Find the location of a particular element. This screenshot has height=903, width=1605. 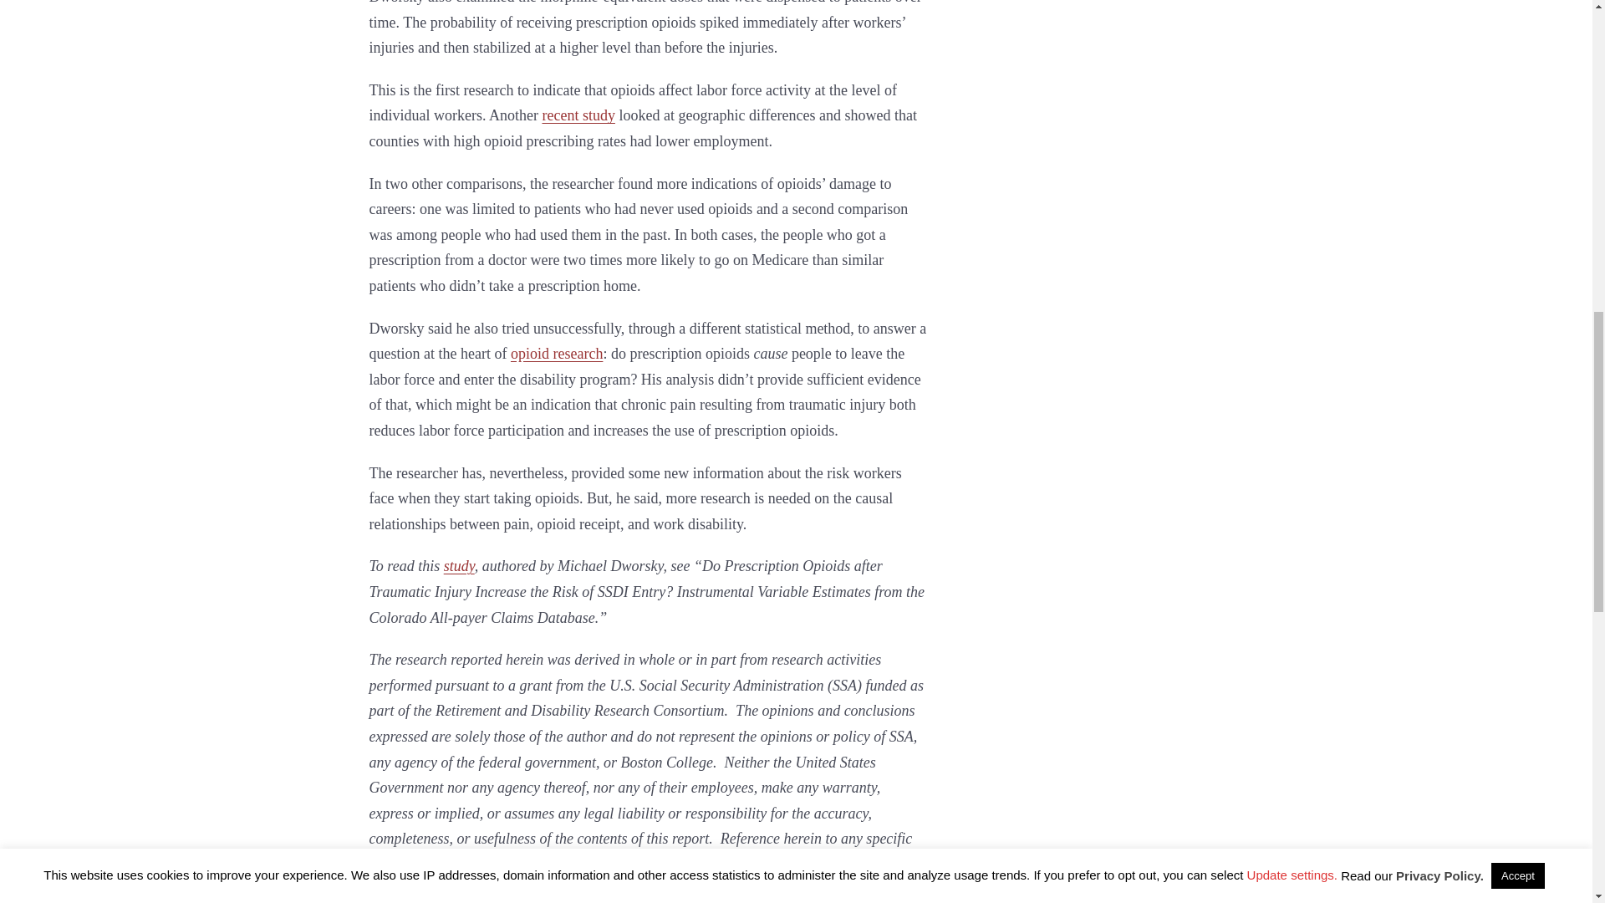

study is located at coordinates (460, 565).